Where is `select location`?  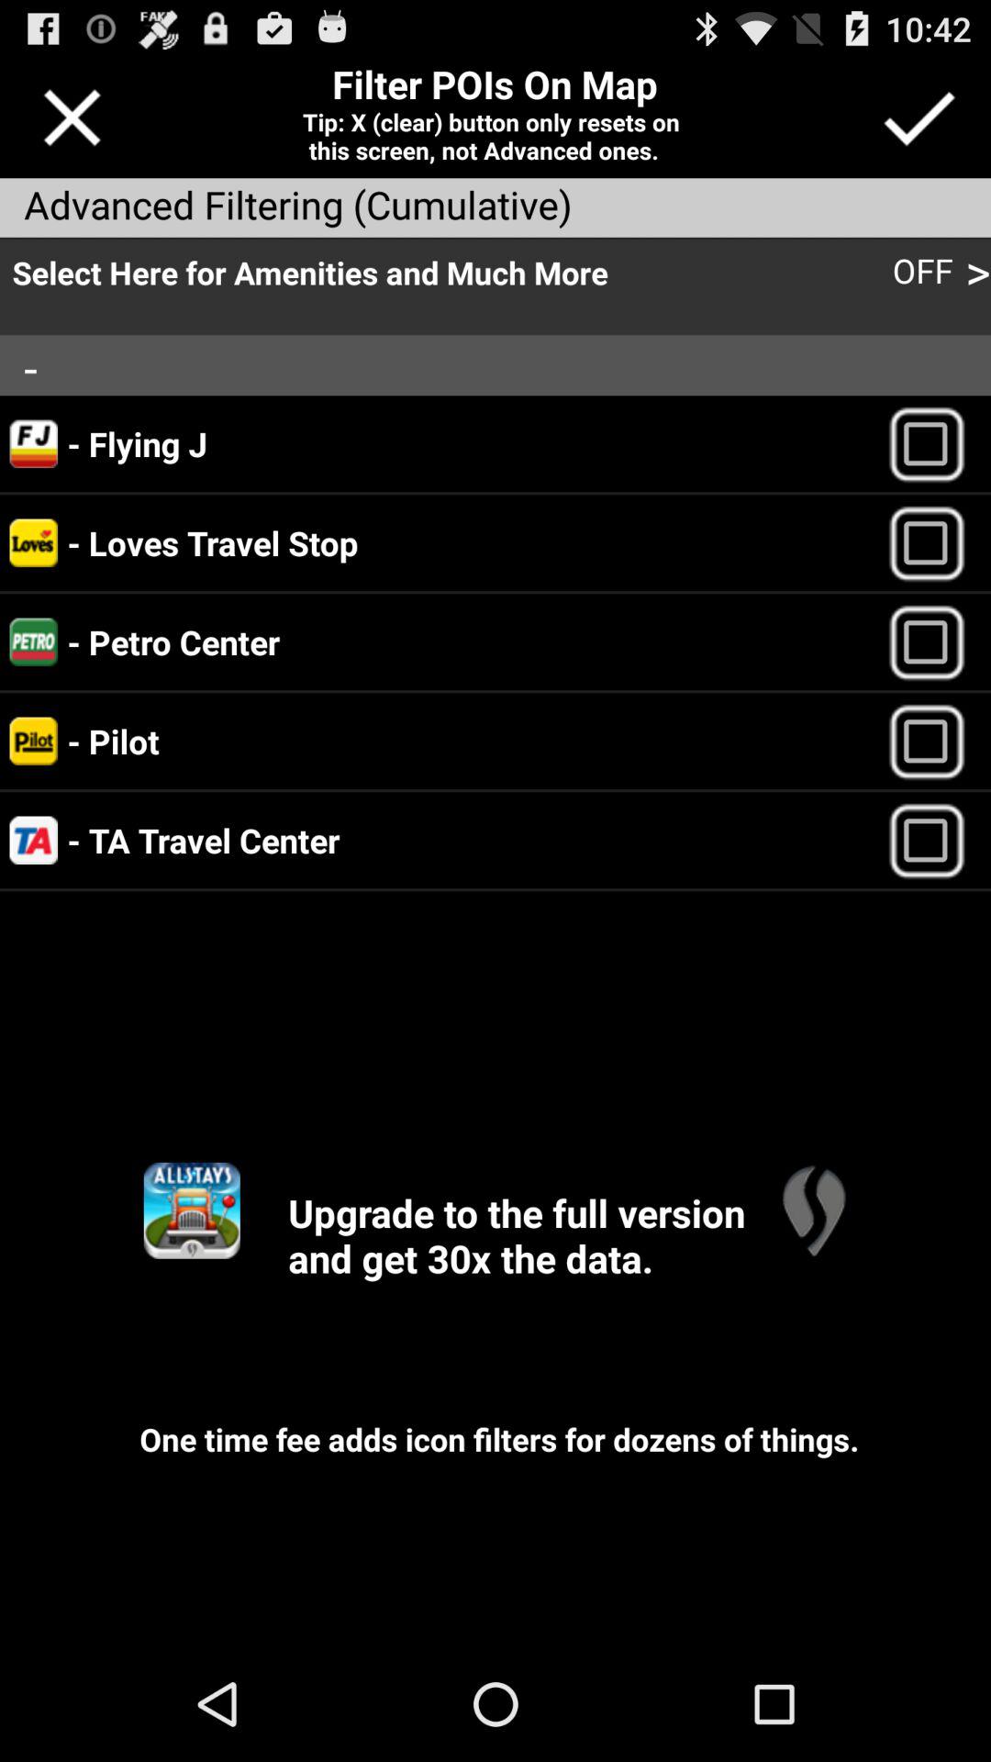
select location is located at coordinates (934, 444).